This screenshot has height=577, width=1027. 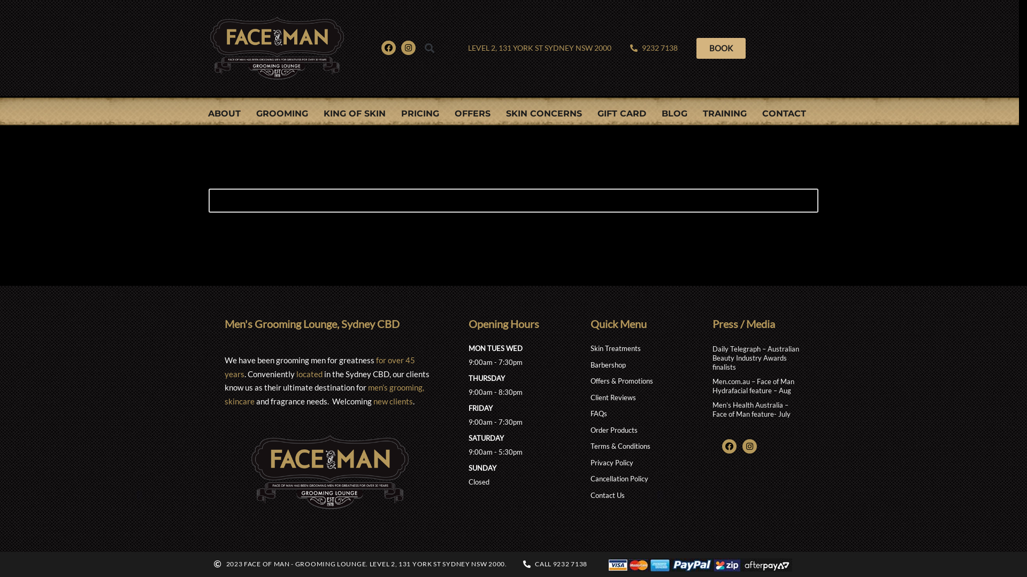 What do you see at coordinates (635, 447) in the screenshot?
I see `Terms & Conditions` at bounding box center [635, 447].